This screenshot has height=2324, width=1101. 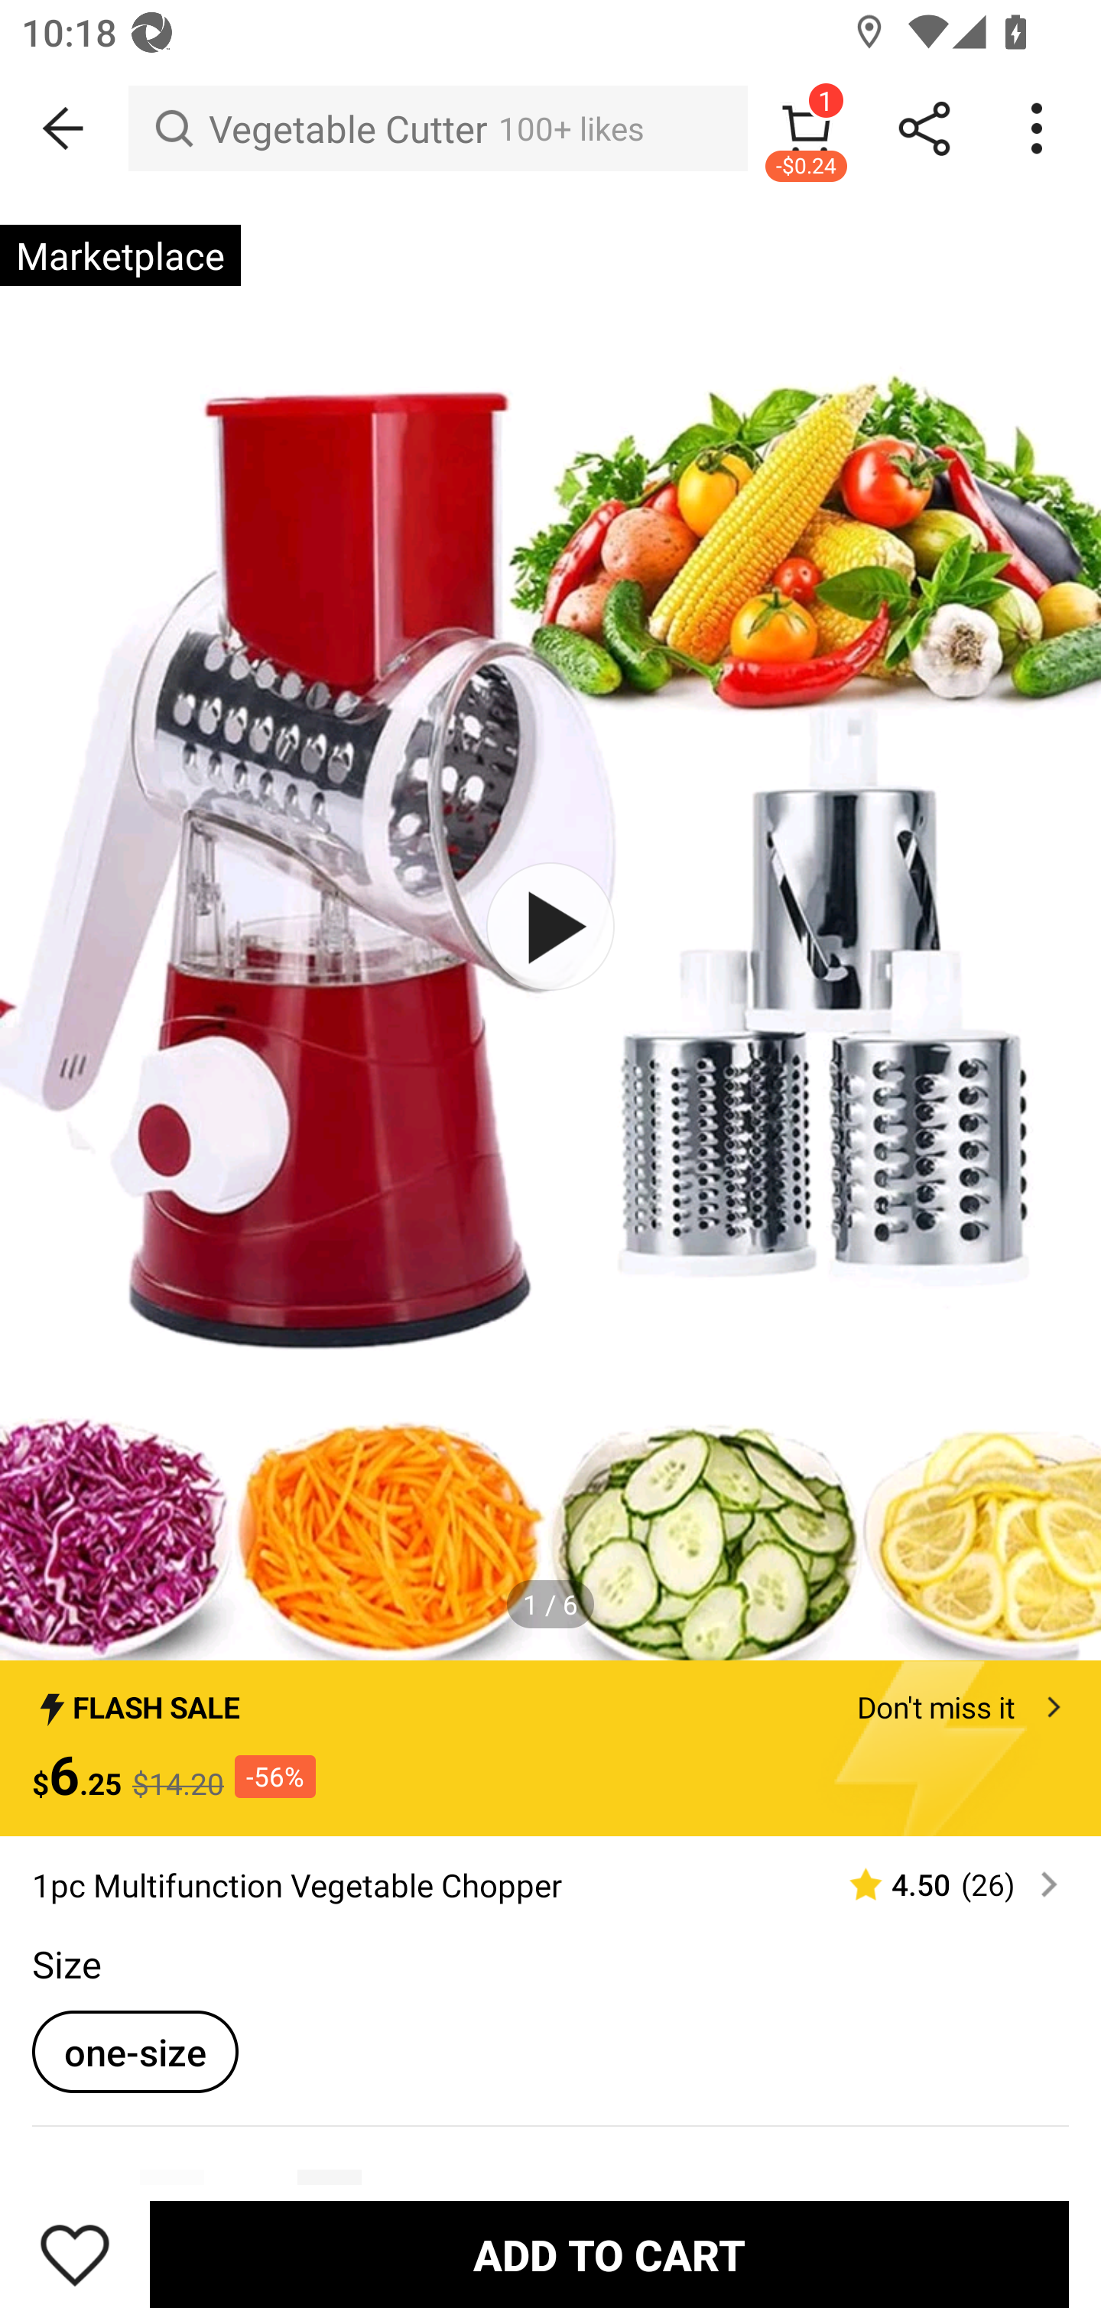 What do you see at coordinates (609, 2254) in the screenshot?
I see `ADD TO CART` at bounding box center [609, 2254].